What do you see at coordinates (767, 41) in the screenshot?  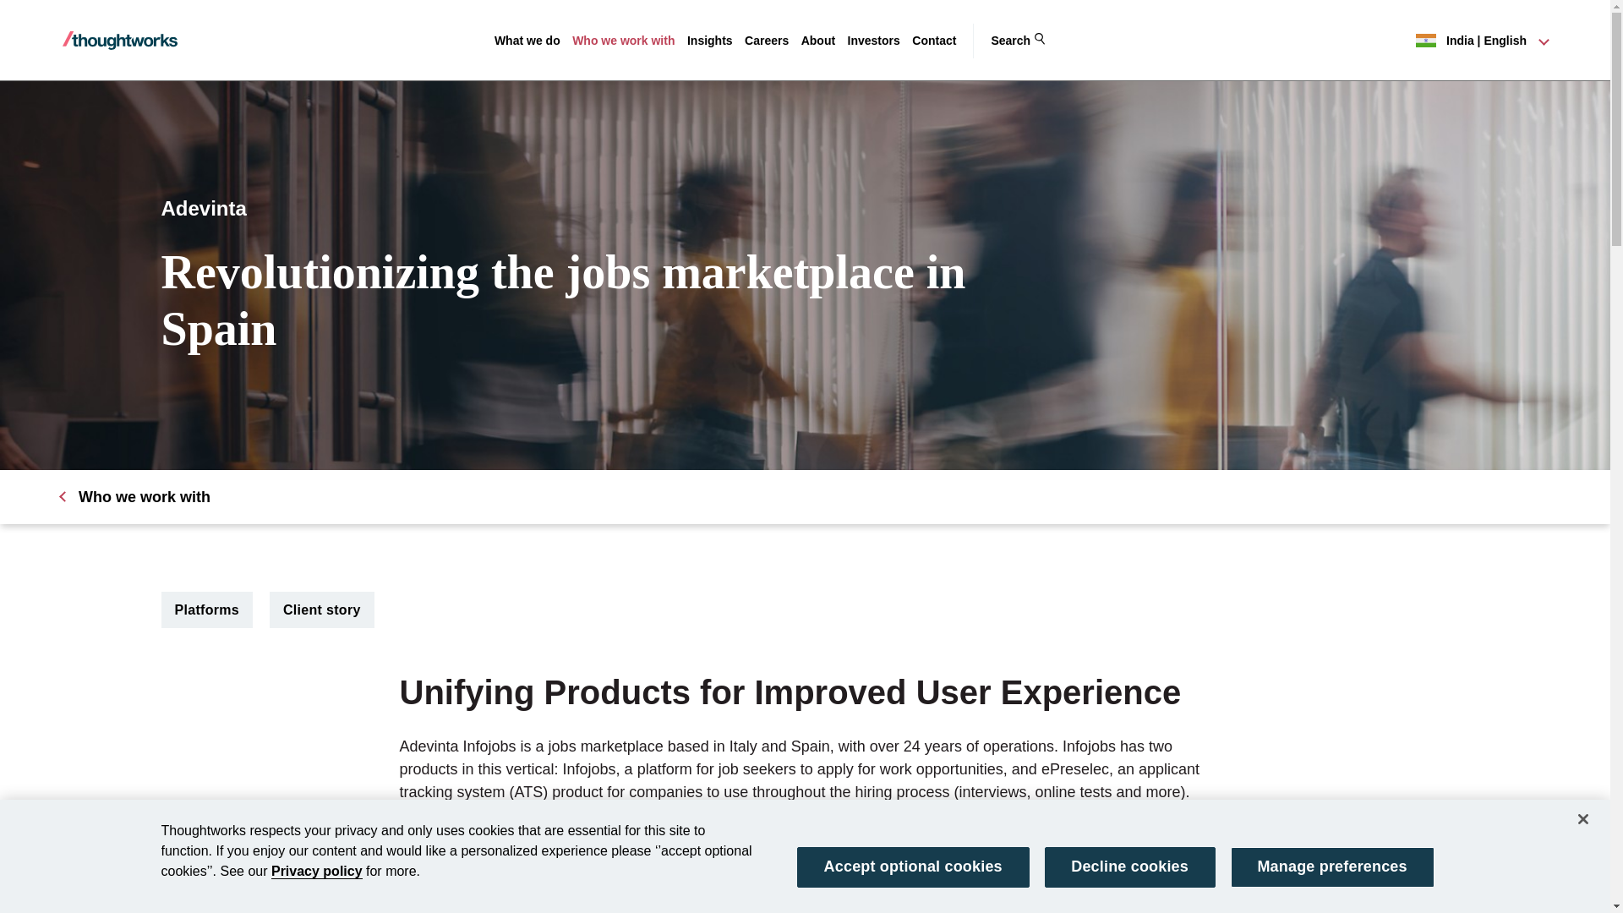 I see `Careers` at bounding box center [767, 41].